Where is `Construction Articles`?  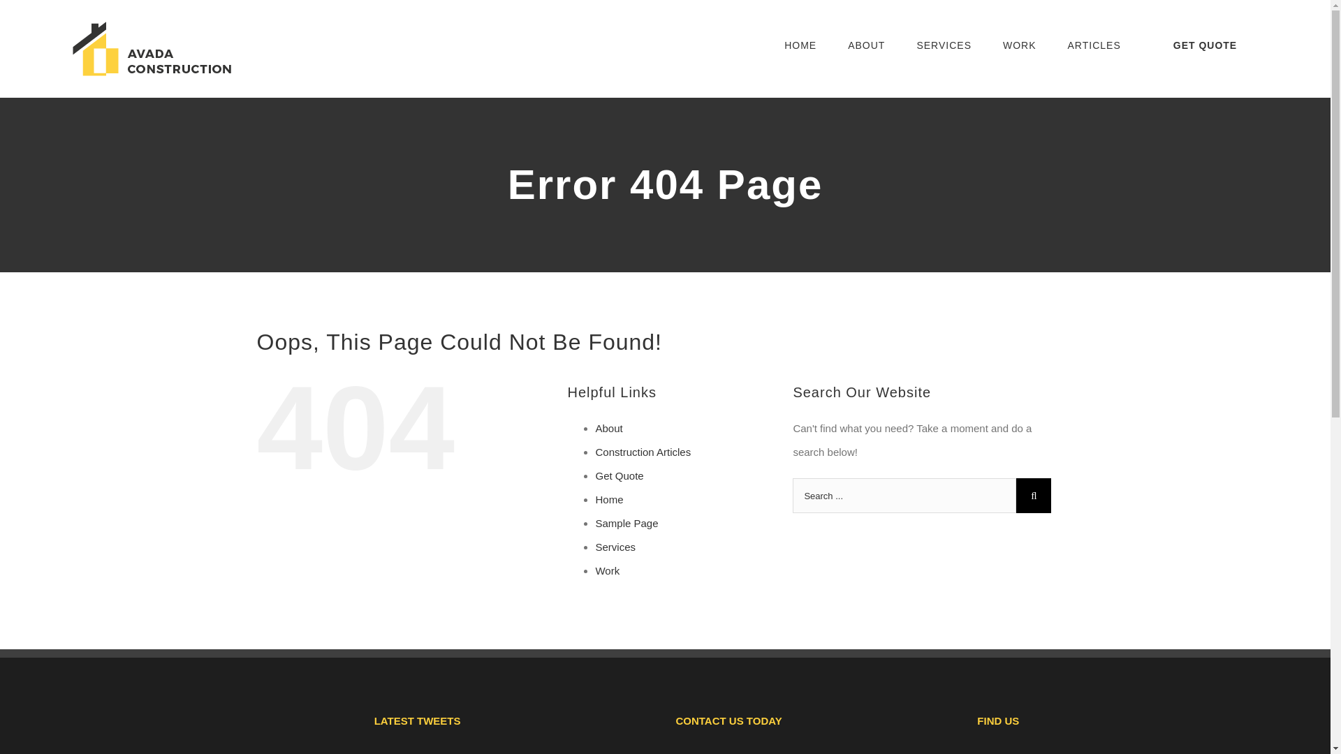
Construction Articles is located at coordinates (643, 452).